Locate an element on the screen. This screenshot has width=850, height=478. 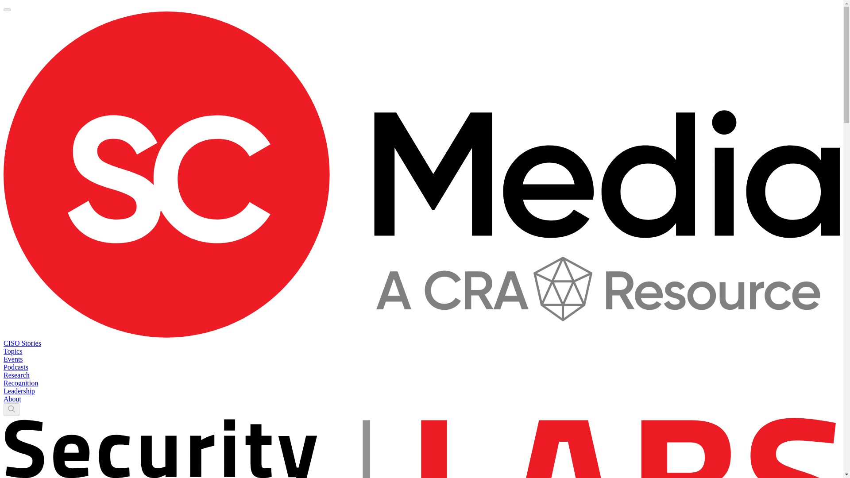
Topics is located at coordinates (12, 351).